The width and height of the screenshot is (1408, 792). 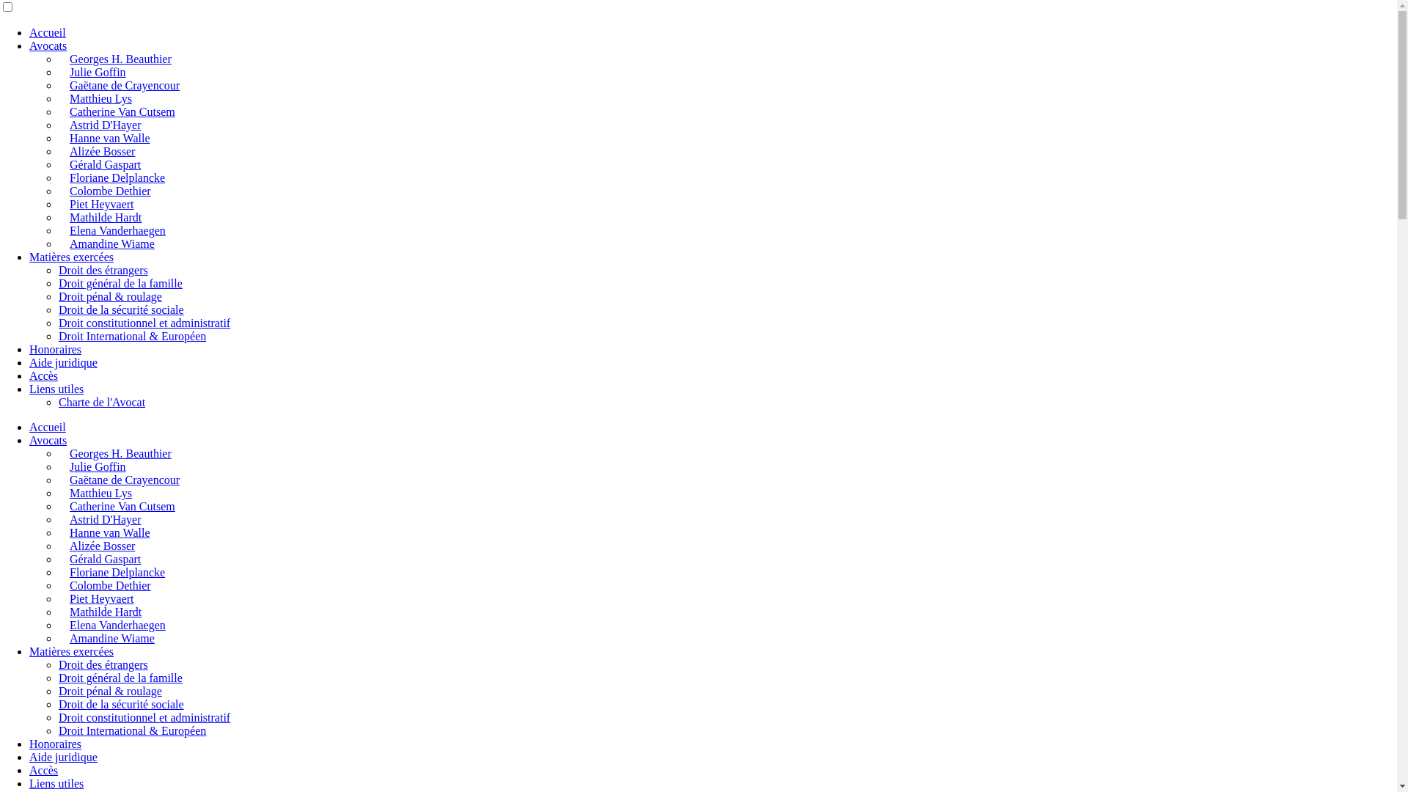 I want to click on Georges H. Beauthier, so click(x=120, y=59).